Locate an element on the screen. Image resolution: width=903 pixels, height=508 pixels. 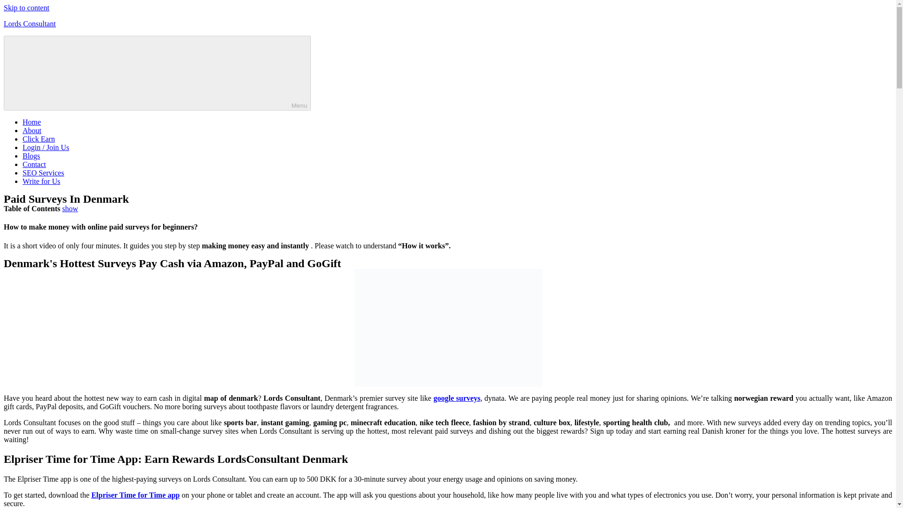
Menu is located at coordinates (157, 73).